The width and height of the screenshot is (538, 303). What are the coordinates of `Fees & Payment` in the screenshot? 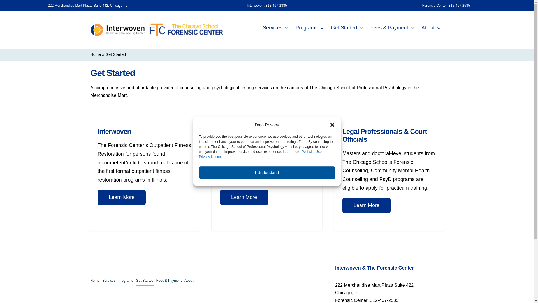 It's located at (392, 28).